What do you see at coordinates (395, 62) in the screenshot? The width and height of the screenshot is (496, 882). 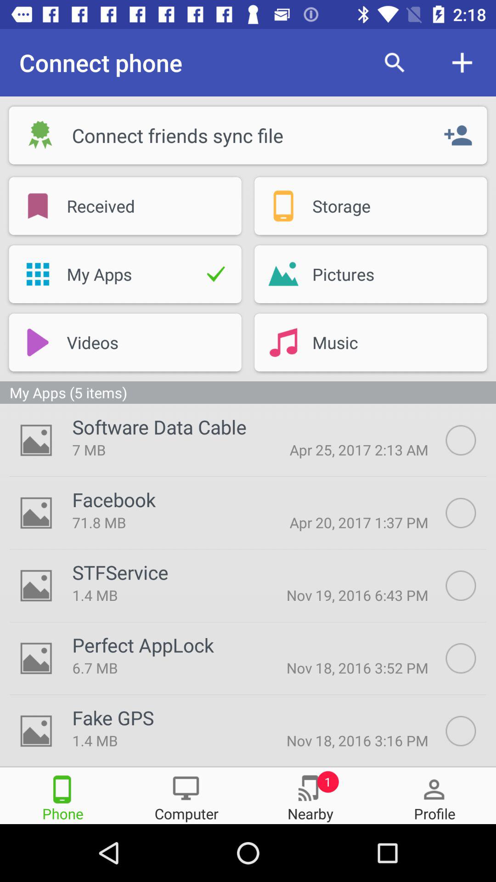 I see `click on search icon` at bounding box center [395, 62].